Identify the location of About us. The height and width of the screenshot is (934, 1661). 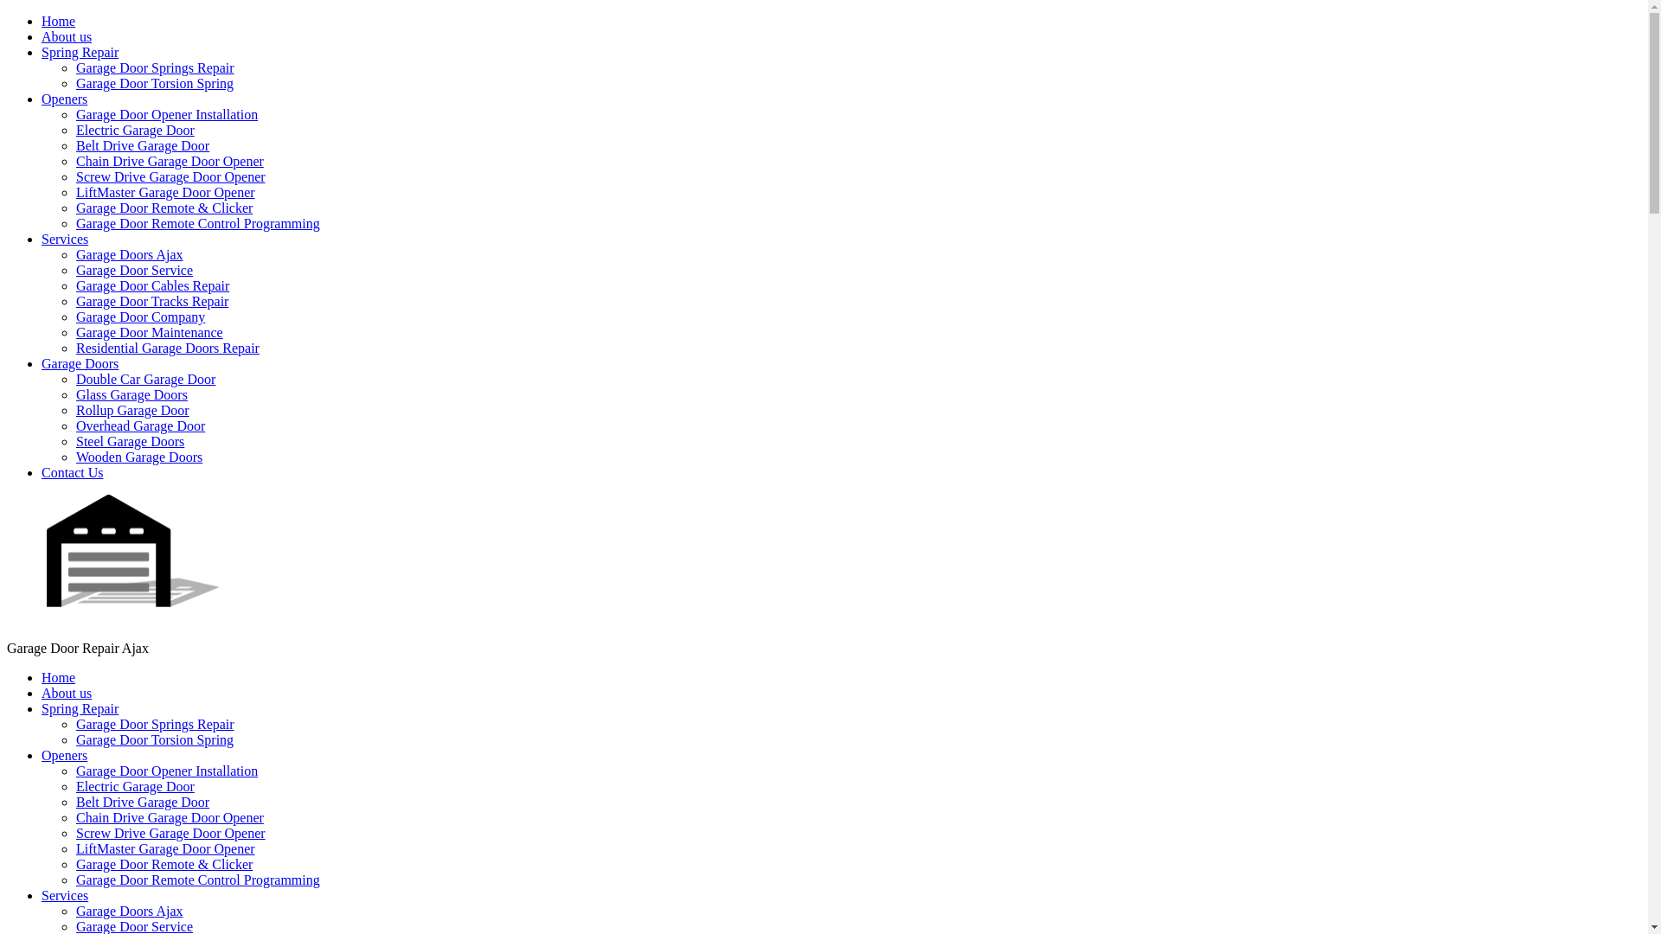
(67, 694).